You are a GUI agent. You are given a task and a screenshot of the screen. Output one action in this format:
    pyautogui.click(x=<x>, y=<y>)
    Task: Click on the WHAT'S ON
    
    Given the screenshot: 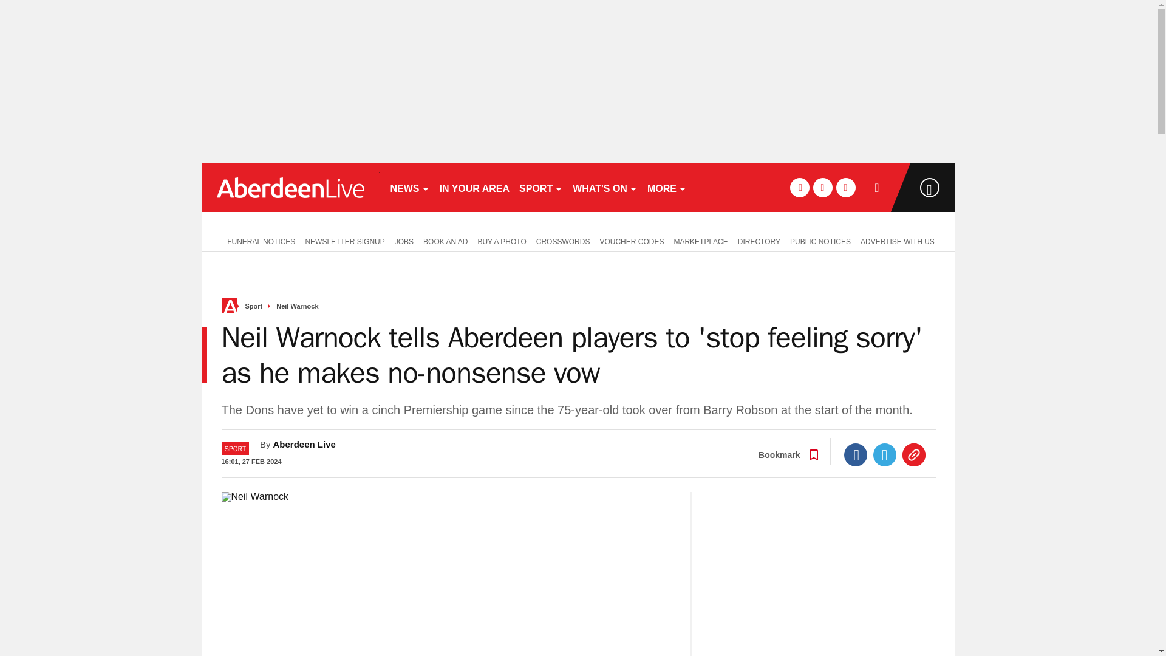 What is the action you would take?
    pyautogui.click(x=605, y=187)
    